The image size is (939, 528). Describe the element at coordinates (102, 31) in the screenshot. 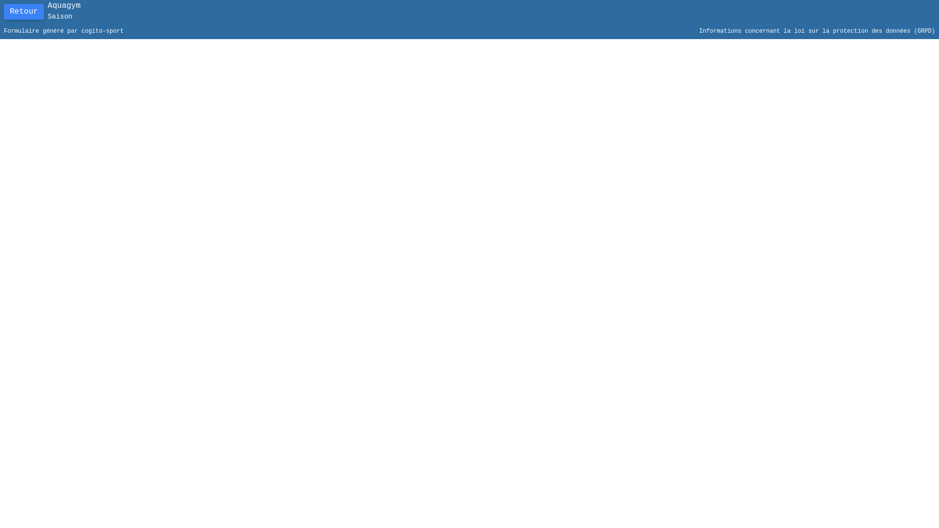

I see `cogito-sport` at that location.